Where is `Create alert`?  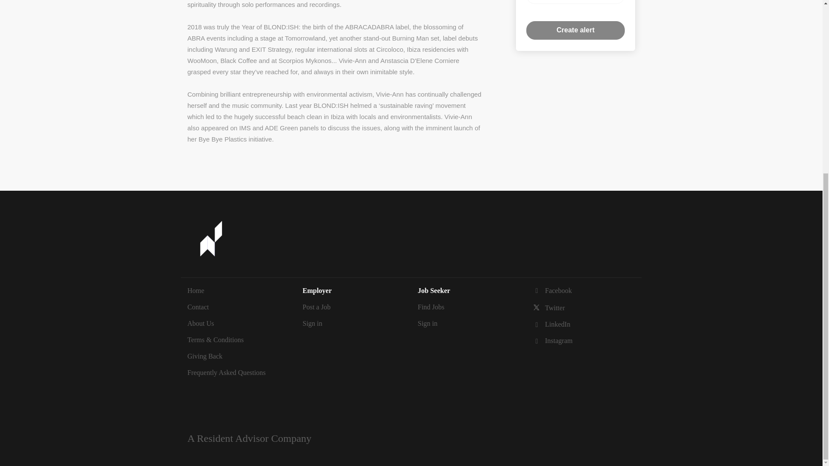
Create alert is located at coordinates (576, 30).